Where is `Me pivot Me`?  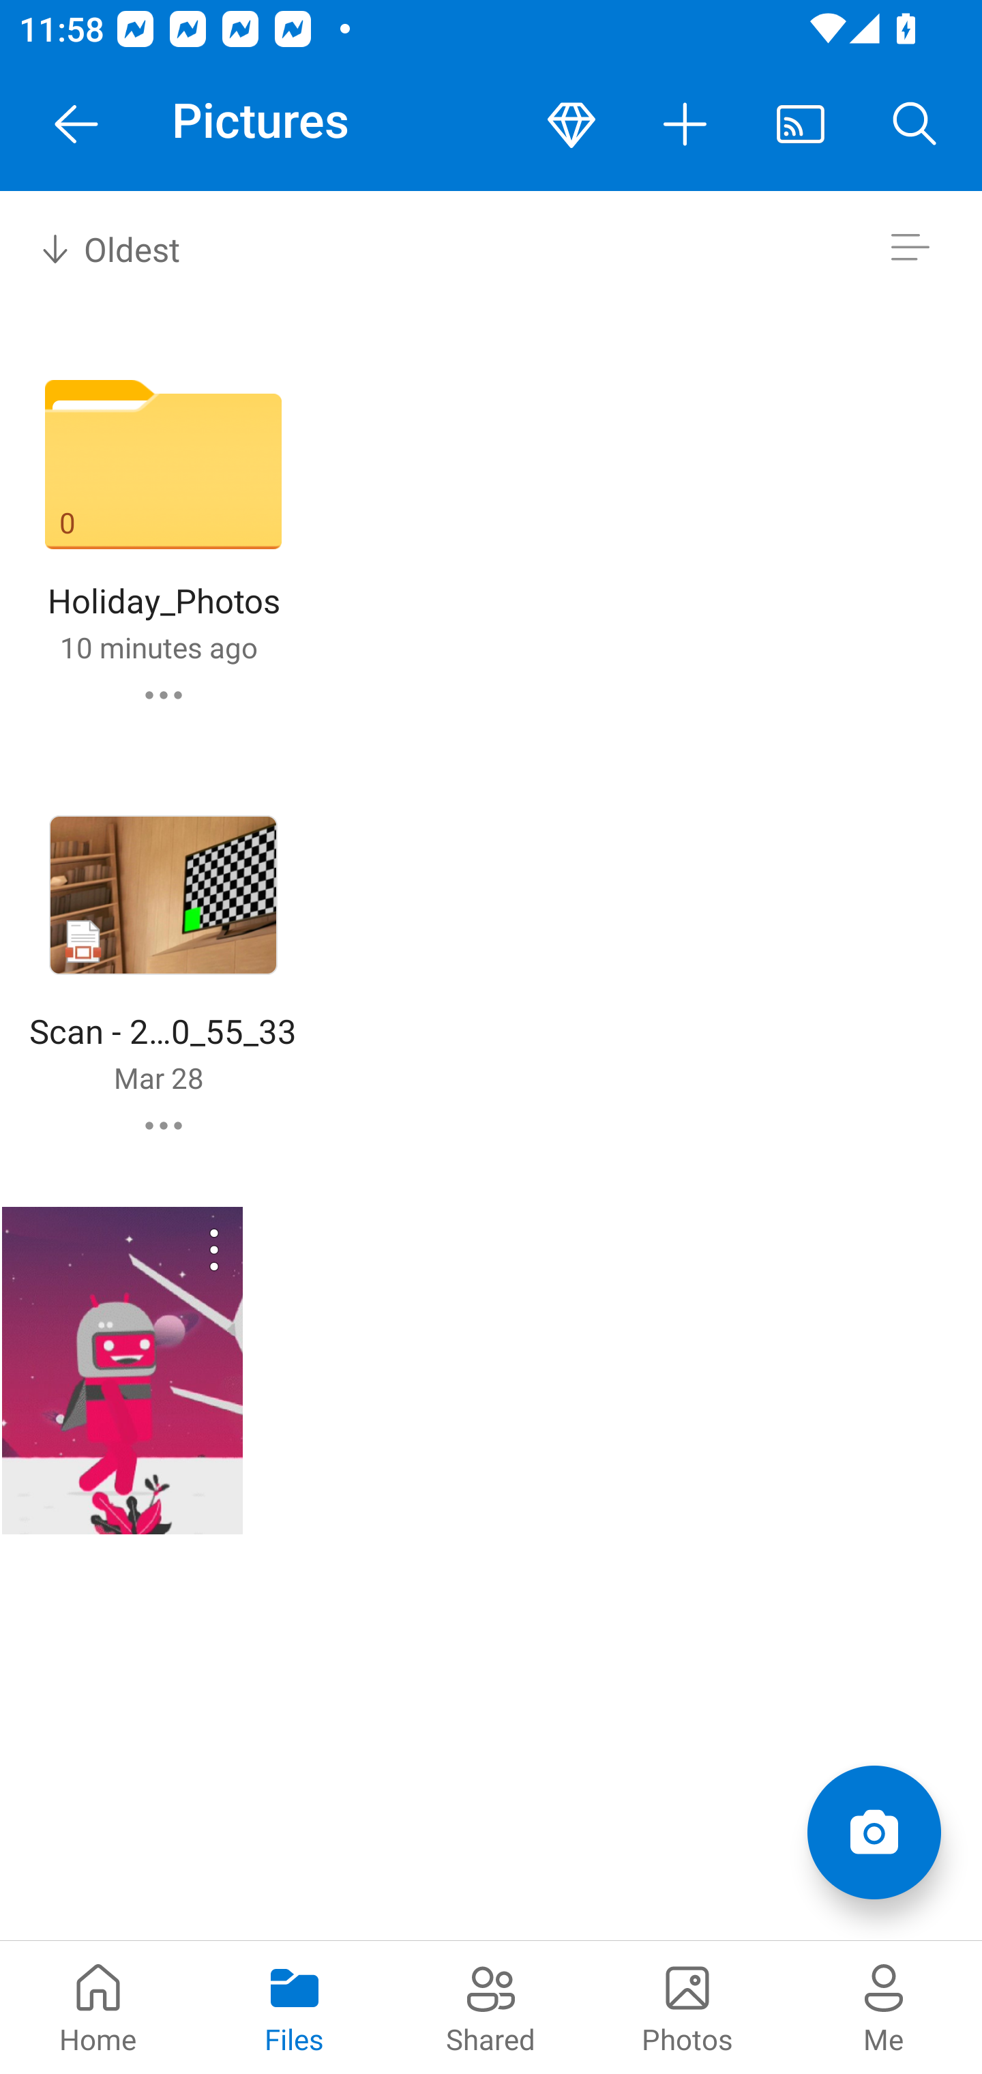
Me pivot Me is located at coordinates (884, 2007).